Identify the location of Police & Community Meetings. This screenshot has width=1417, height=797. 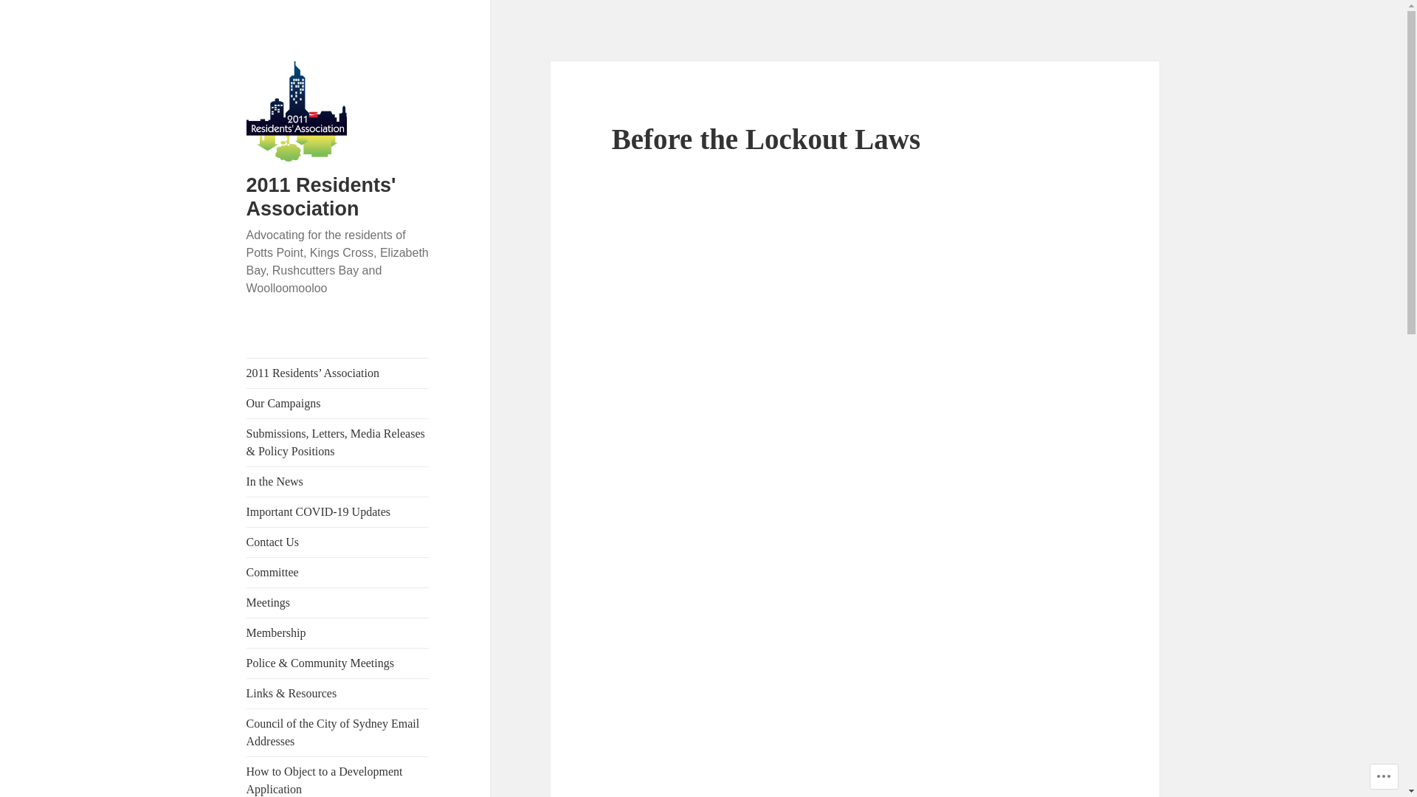
(338, 663).